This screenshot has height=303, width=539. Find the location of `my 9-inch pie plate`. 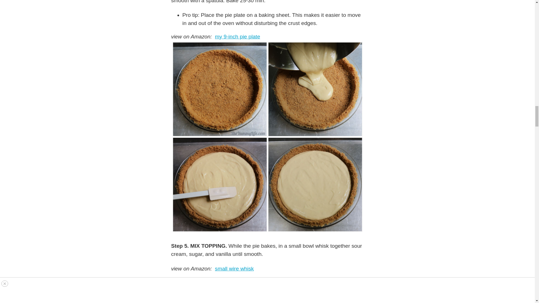

my 9-inch pie plate is located at coordinates (237, 36).